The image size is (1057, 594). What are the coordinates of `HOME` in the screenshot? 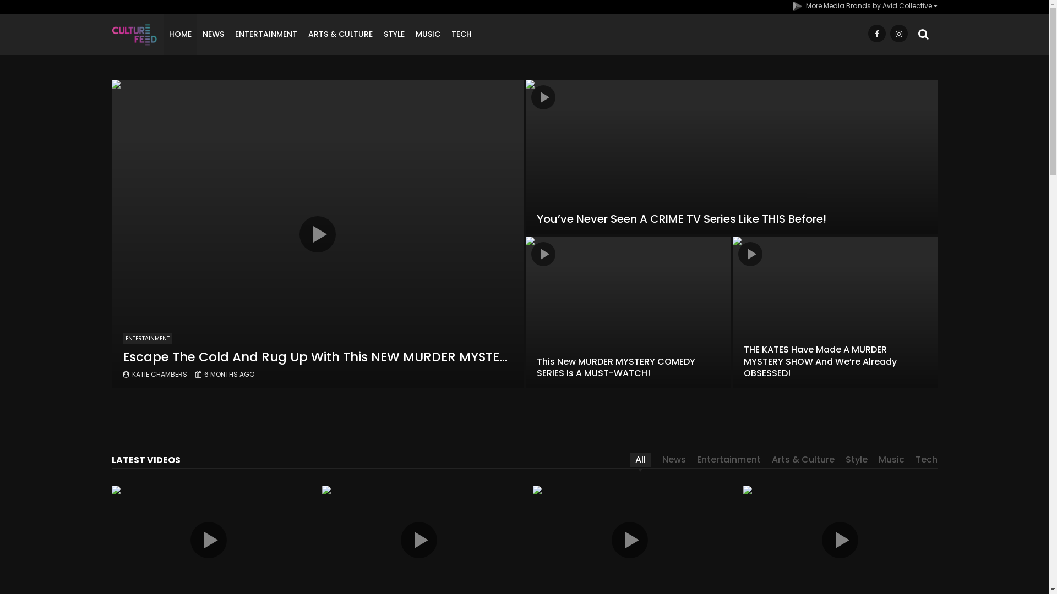 It's located at (181, 34).